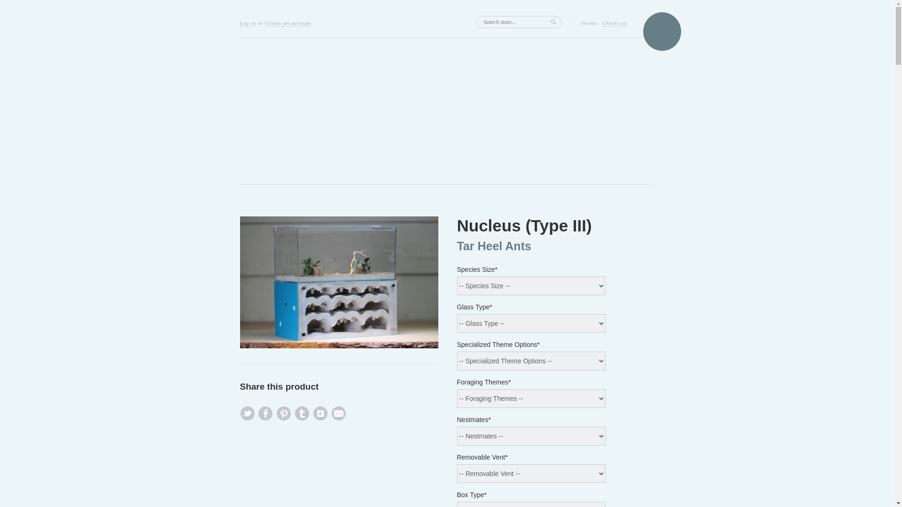 Image resolution: width=902 pixels, height=507 pixels. Describe the element at coordinates (288, 23) in the screenshot. I see `Create an account` at that location.